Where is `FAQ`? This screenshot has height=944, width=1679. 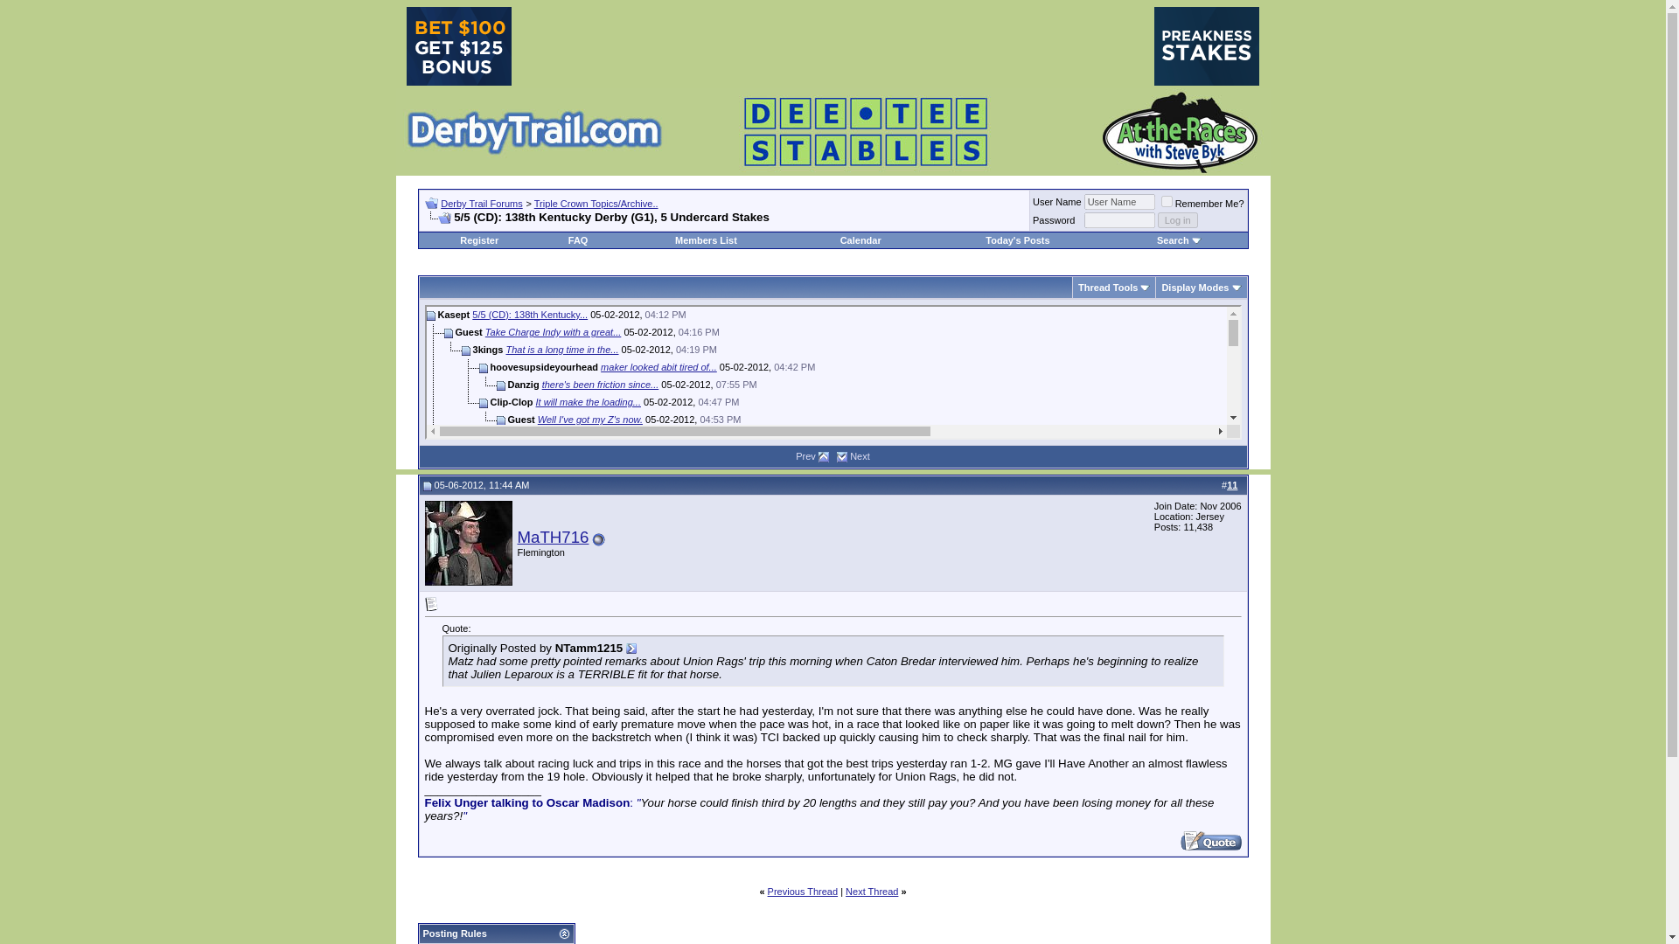
FAQ is located at coordinates (579, 239).